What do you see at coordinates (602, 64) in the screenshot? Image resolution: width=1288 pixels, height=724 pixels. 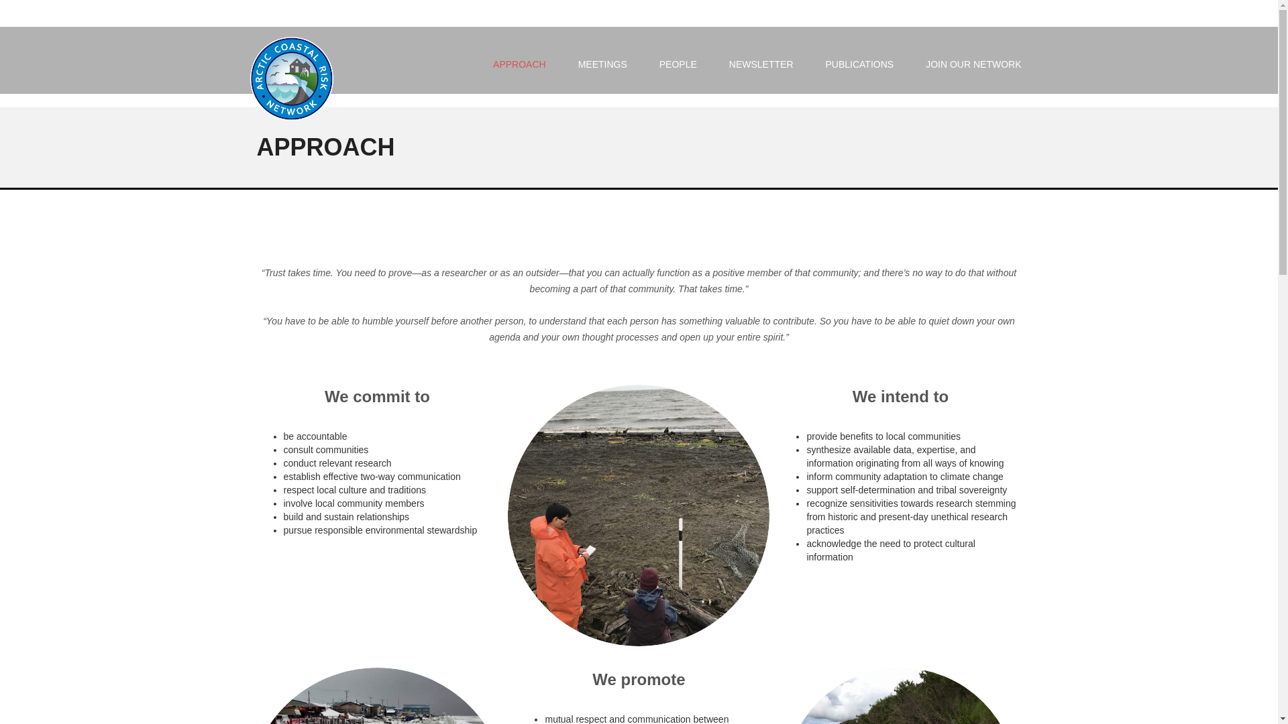 I see `MEETINGS` at bounding box center [602, 64].